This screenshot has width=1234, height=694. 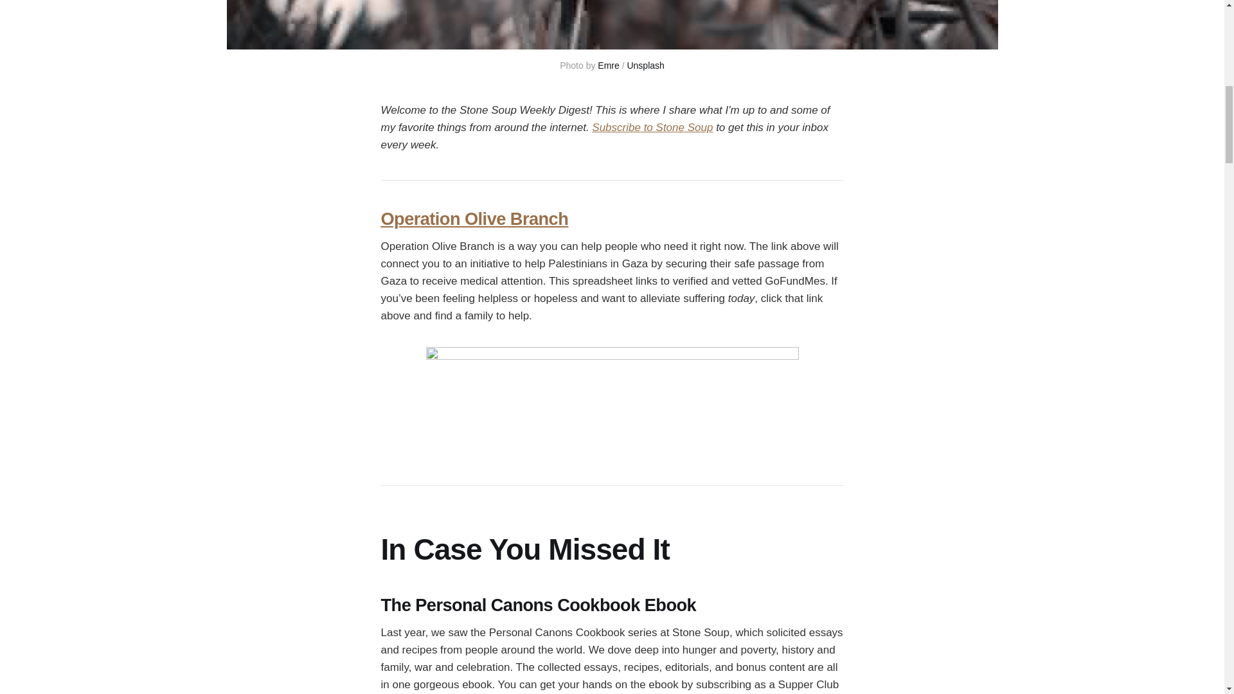 What do you see at coordinates (474, 218) in the screenshot?
I see `Operation Olive Branch` at bounding box center [474, 218].